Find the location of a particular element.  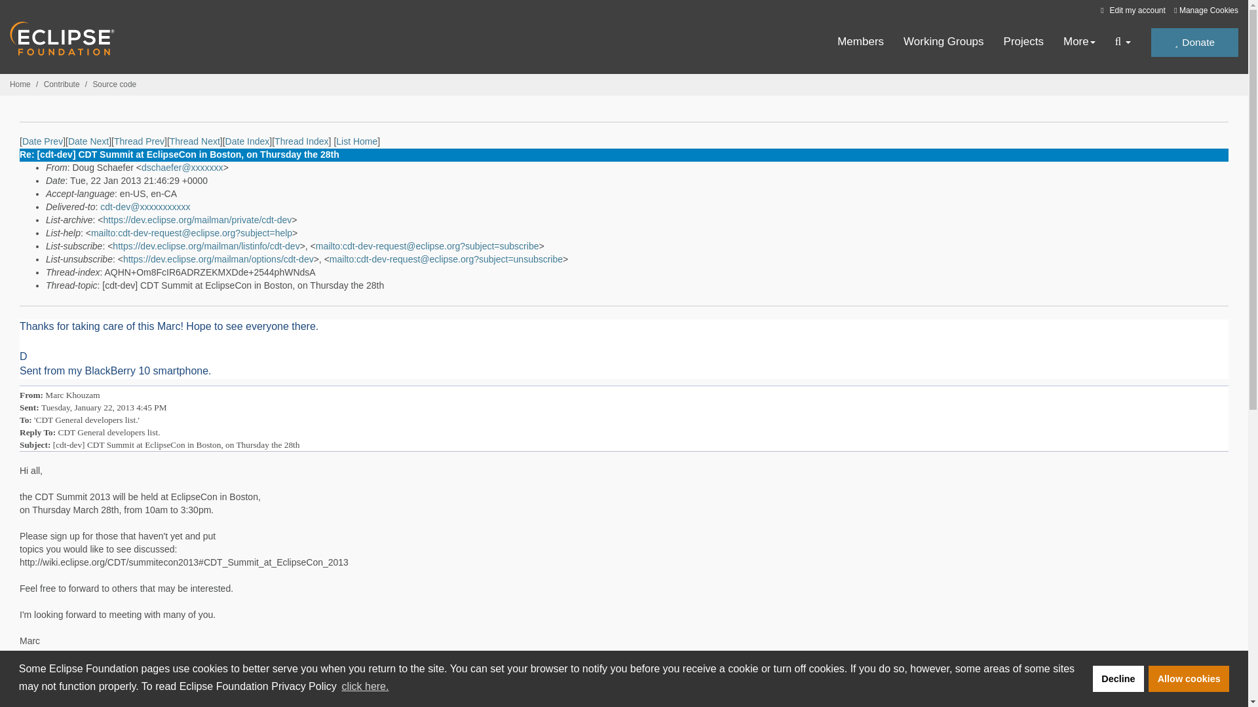

Edit my account is located at coordinates (1131, 10).